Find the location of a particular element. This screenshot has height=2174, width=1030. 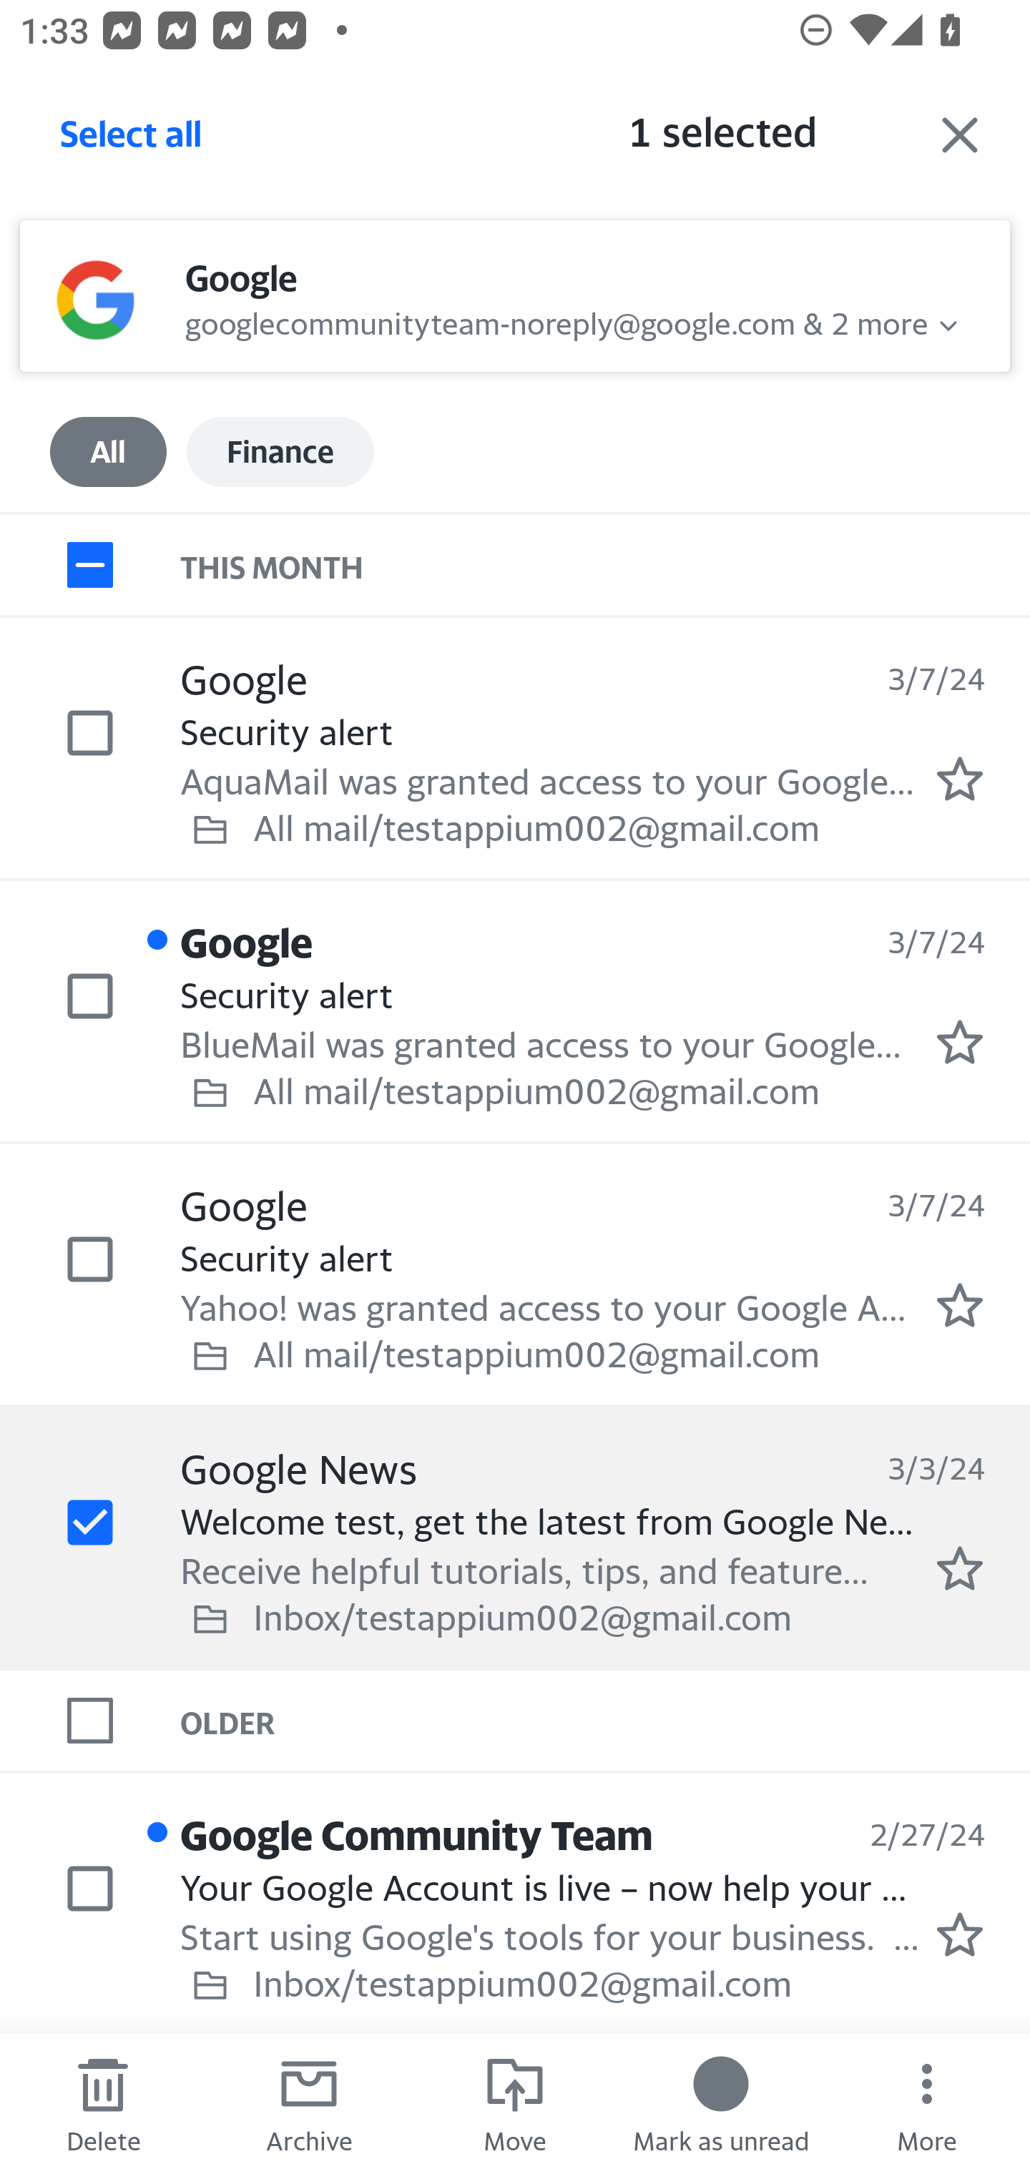

Move is located at coordinates (515, 2104).